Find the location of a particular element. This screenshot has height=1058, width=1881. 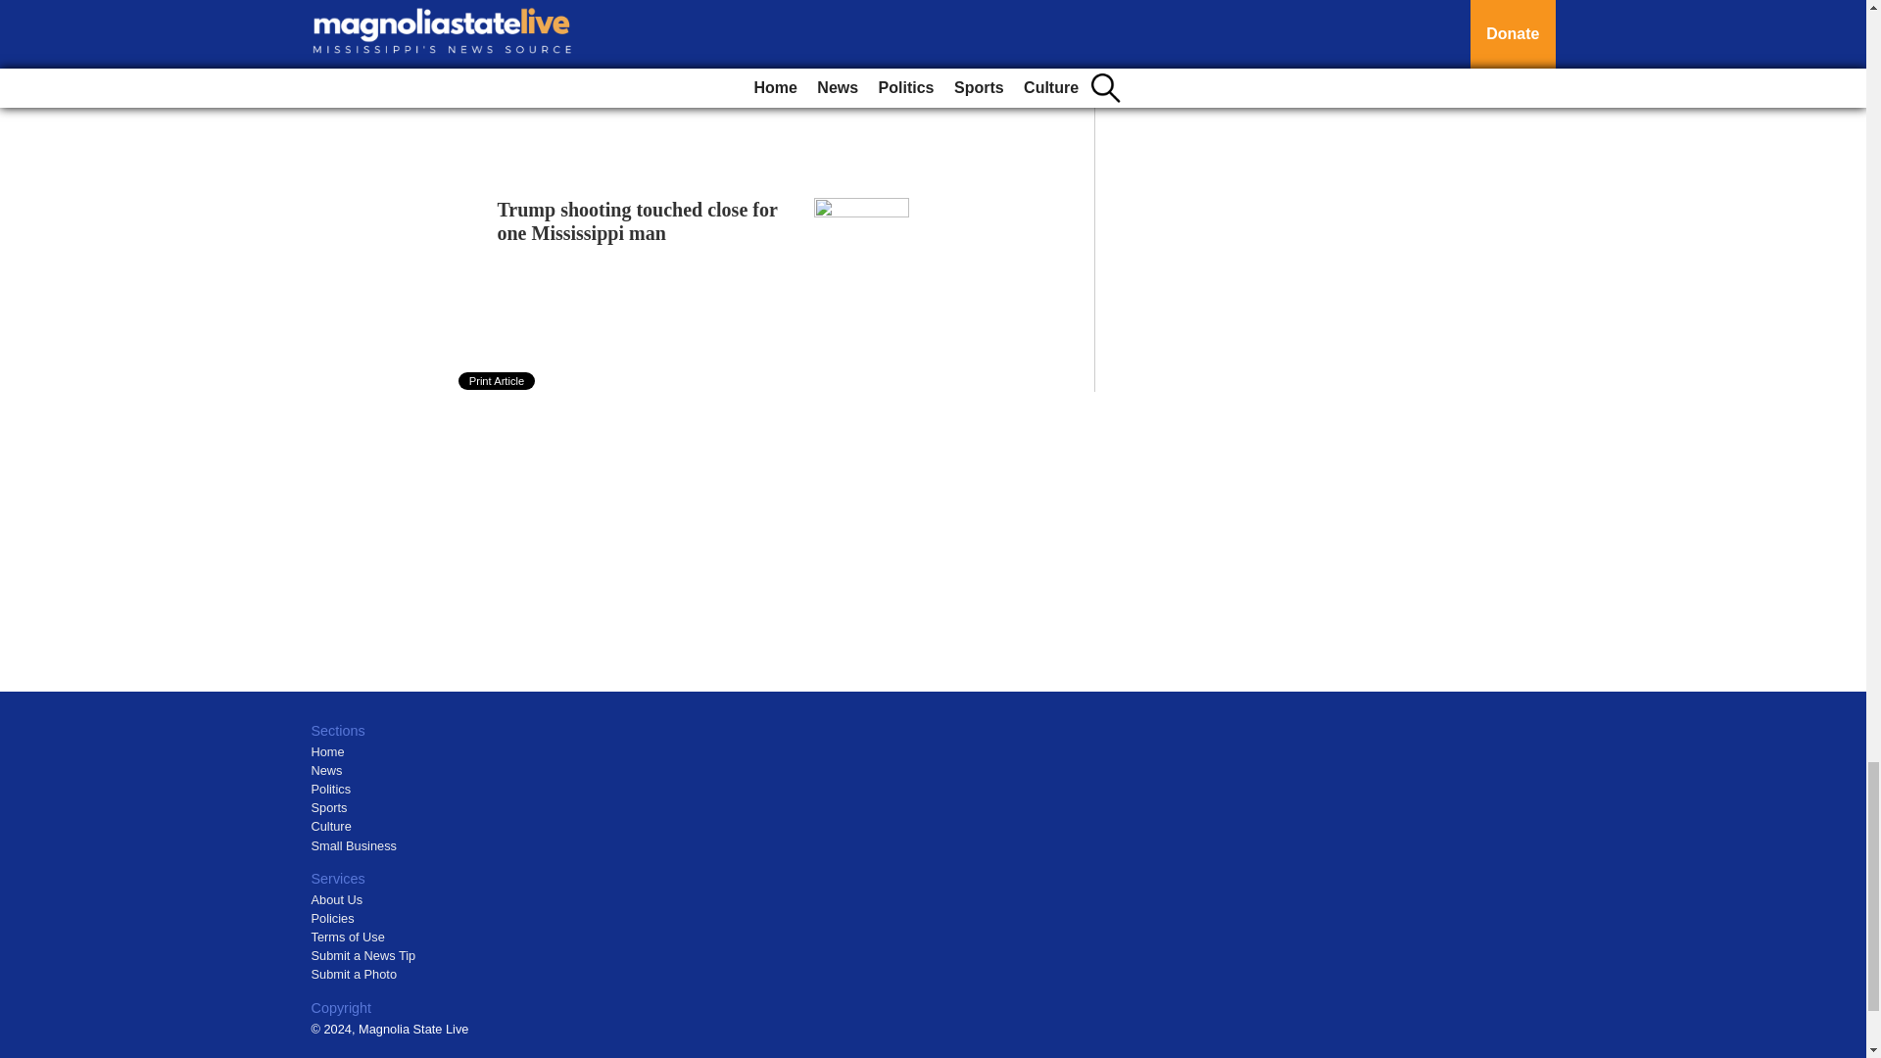

Policies is located at coordinates (333, 918).